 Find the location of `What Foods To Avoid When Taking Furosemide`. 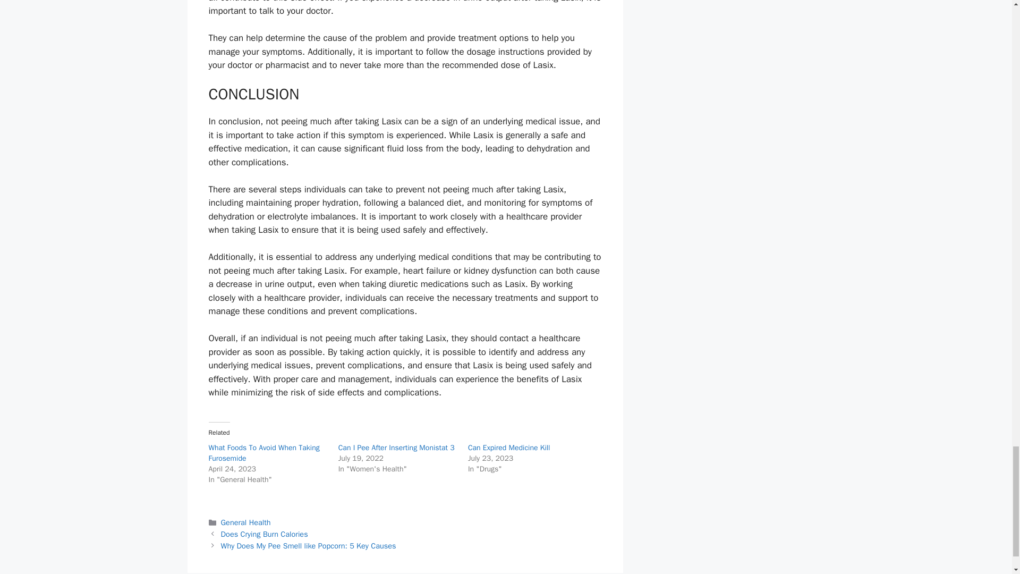

What Foods To Avoid When Taking Furosemide is located at coordinates (263, 453).